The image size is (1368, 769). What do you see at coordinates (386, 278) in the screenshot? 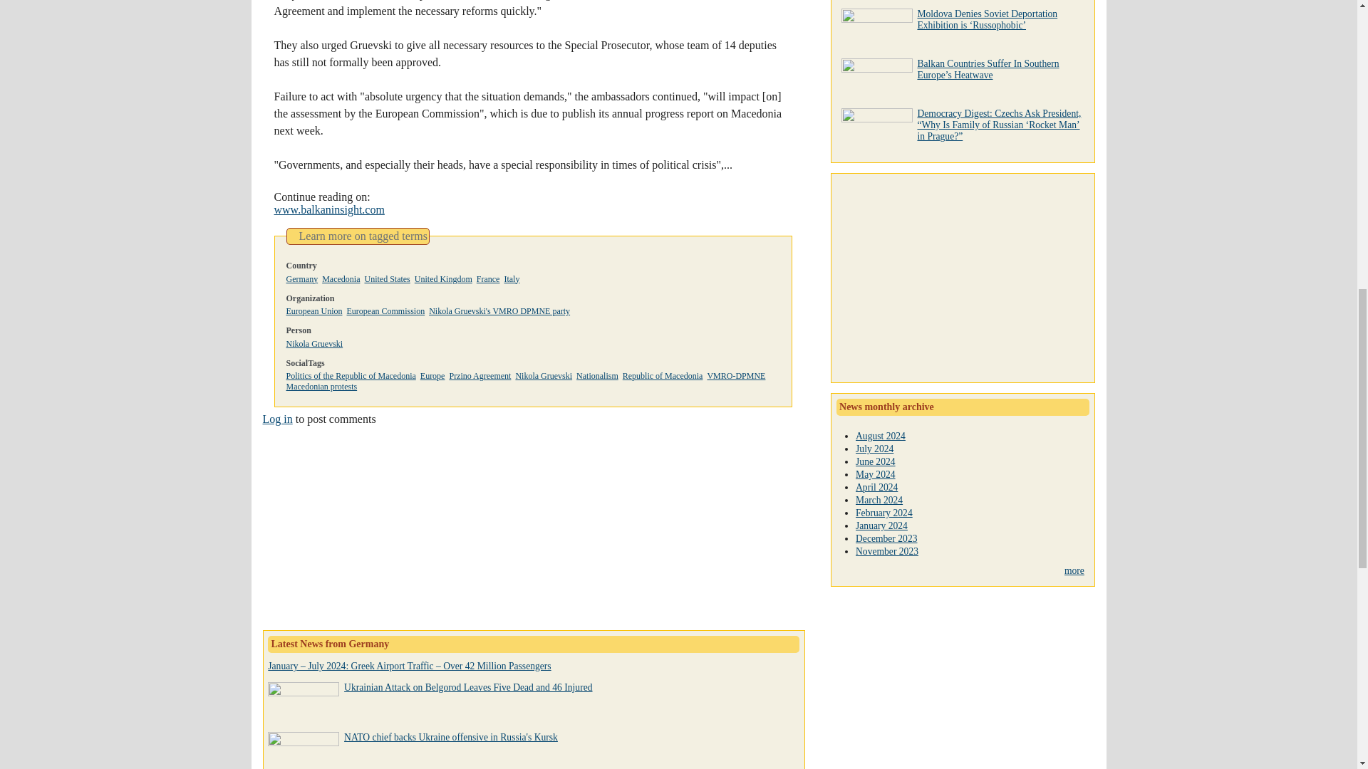
I see `United States` at bounding box center [386, 278].